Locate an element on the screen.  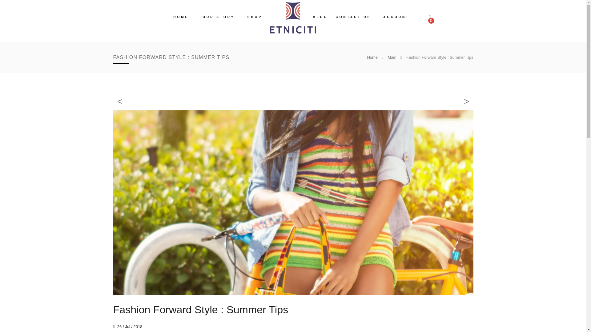
OUR STORY is located at coordinates (219, 18).